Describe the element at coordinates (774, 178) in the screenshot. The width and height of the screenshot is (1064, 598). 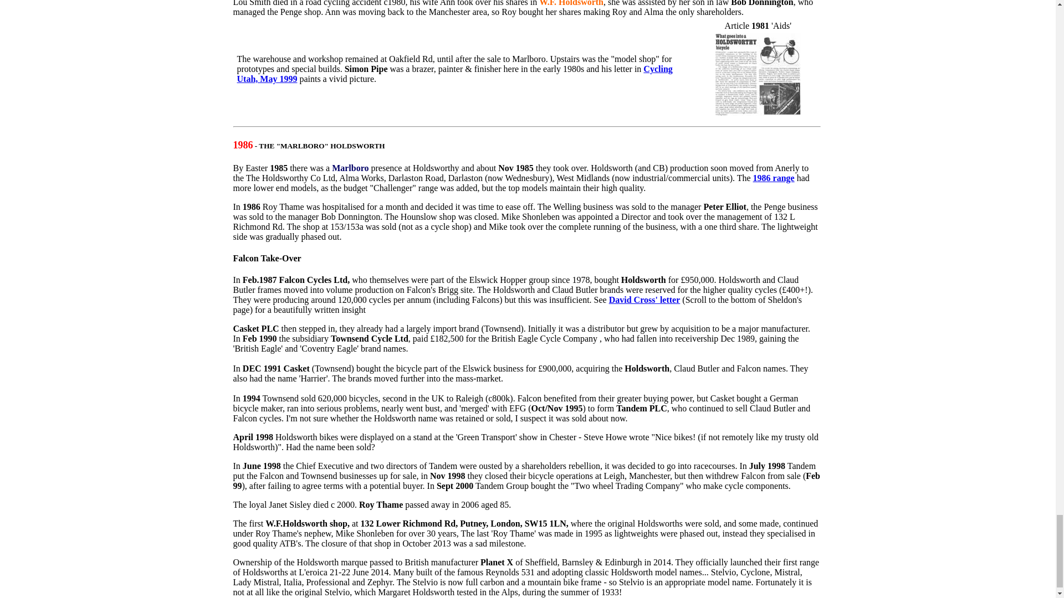
I see `1986 range` at that location.